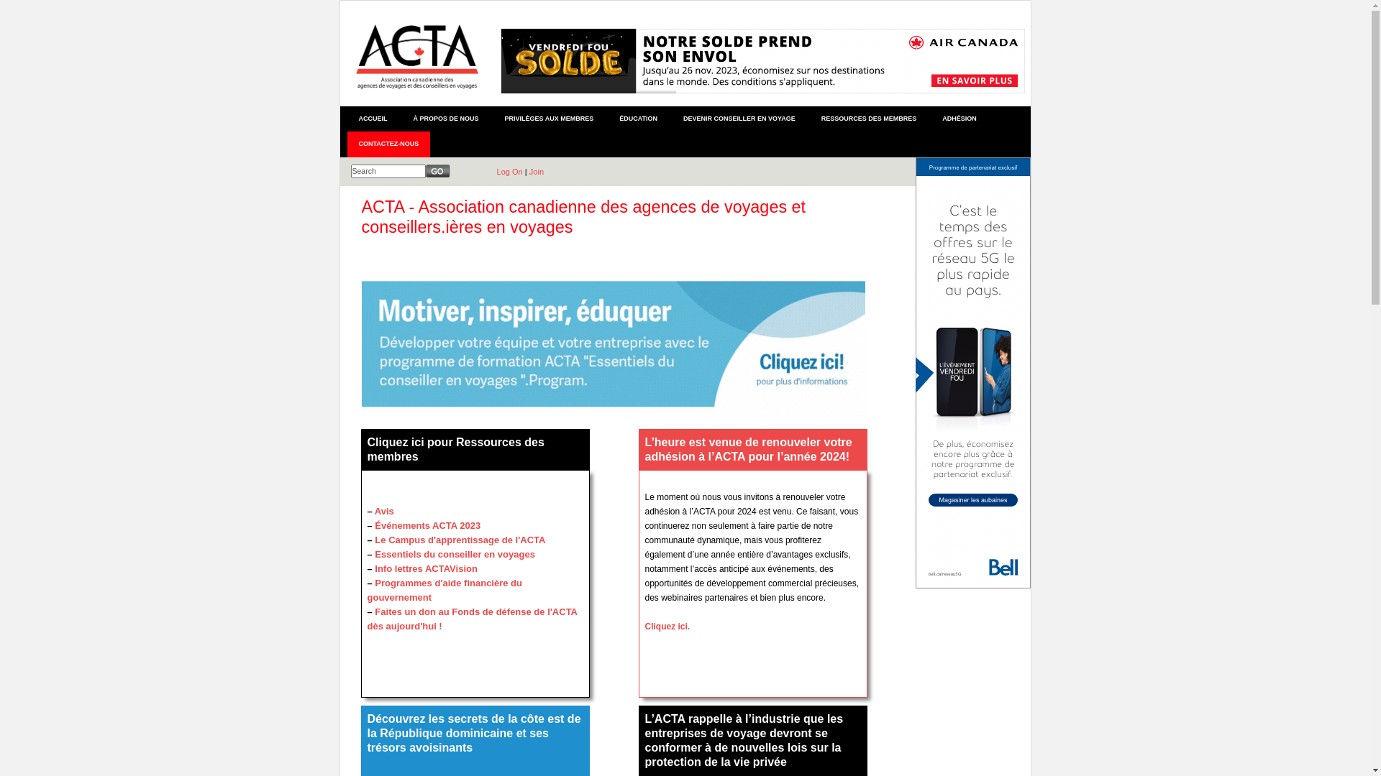 The image size is (1381, 776). I want to click on DEVENIR CONSEILLER EN VOYAGE, so click(739, 119).